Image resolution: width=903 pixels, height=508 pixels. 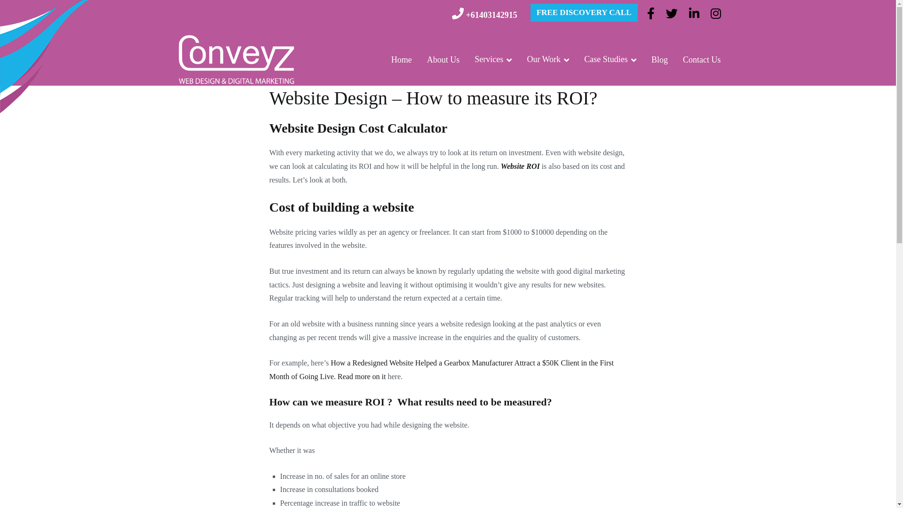 I want to click on Case Studies, so click(x=610, y=60).